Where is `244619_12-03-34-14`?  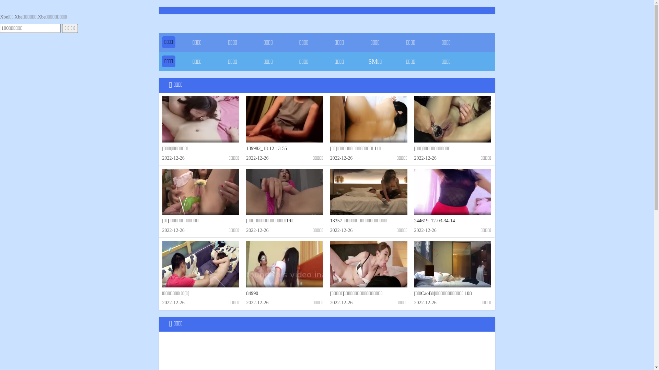
244619_12-03-34-14 is located at coordinates (453, 192).